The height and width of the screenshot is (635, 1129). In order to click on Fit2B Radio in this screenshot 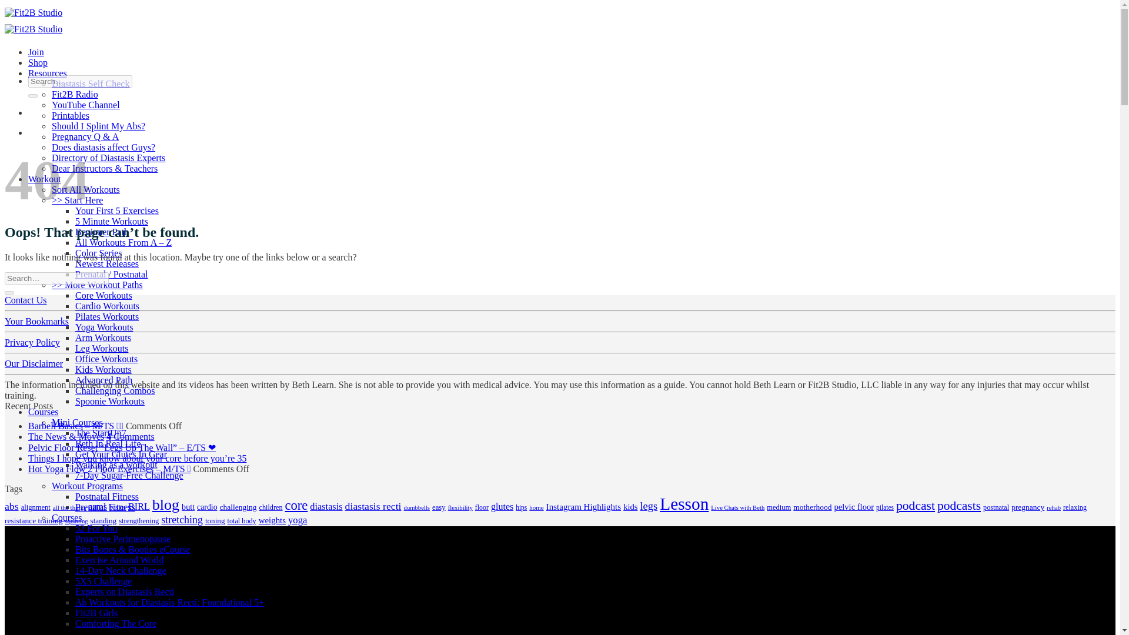, I will do `click(75, 94)`.